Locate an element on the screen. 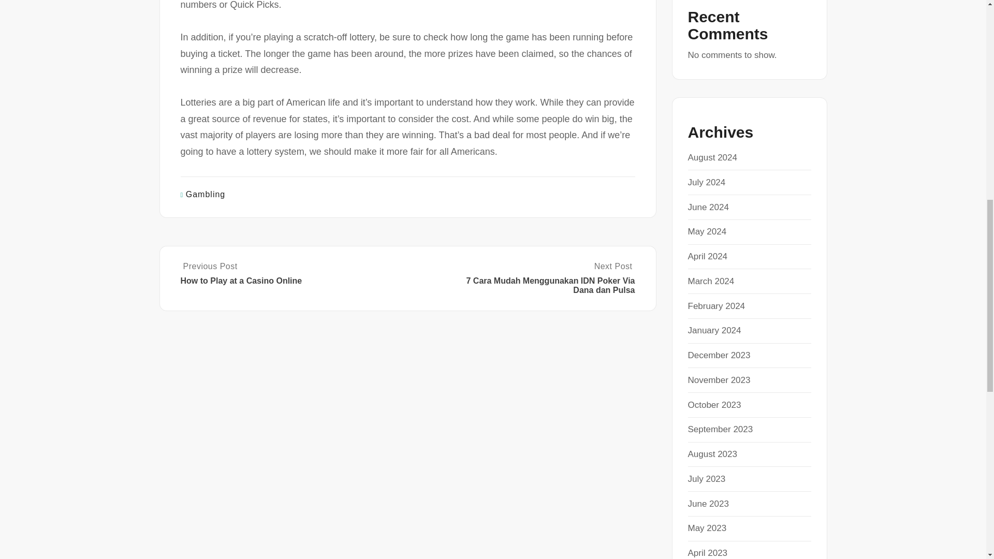 The width and height of the screenshot is (994, 559). July 2024 is located at coordinates (706, 182).